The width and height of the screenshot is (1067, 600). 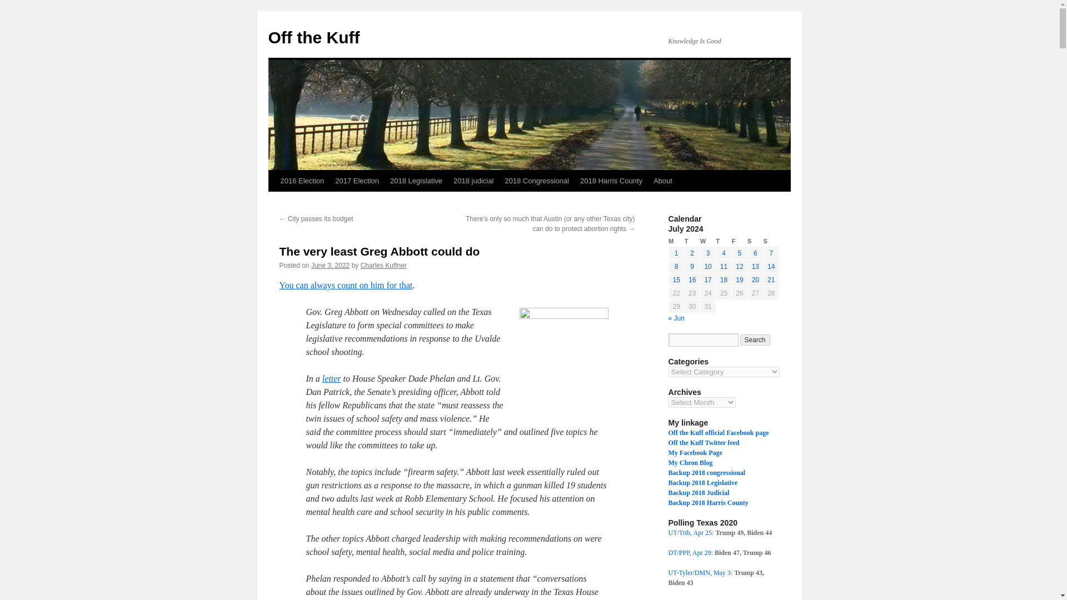 I want to click on 2017 Election, so click(x=357, y=181).